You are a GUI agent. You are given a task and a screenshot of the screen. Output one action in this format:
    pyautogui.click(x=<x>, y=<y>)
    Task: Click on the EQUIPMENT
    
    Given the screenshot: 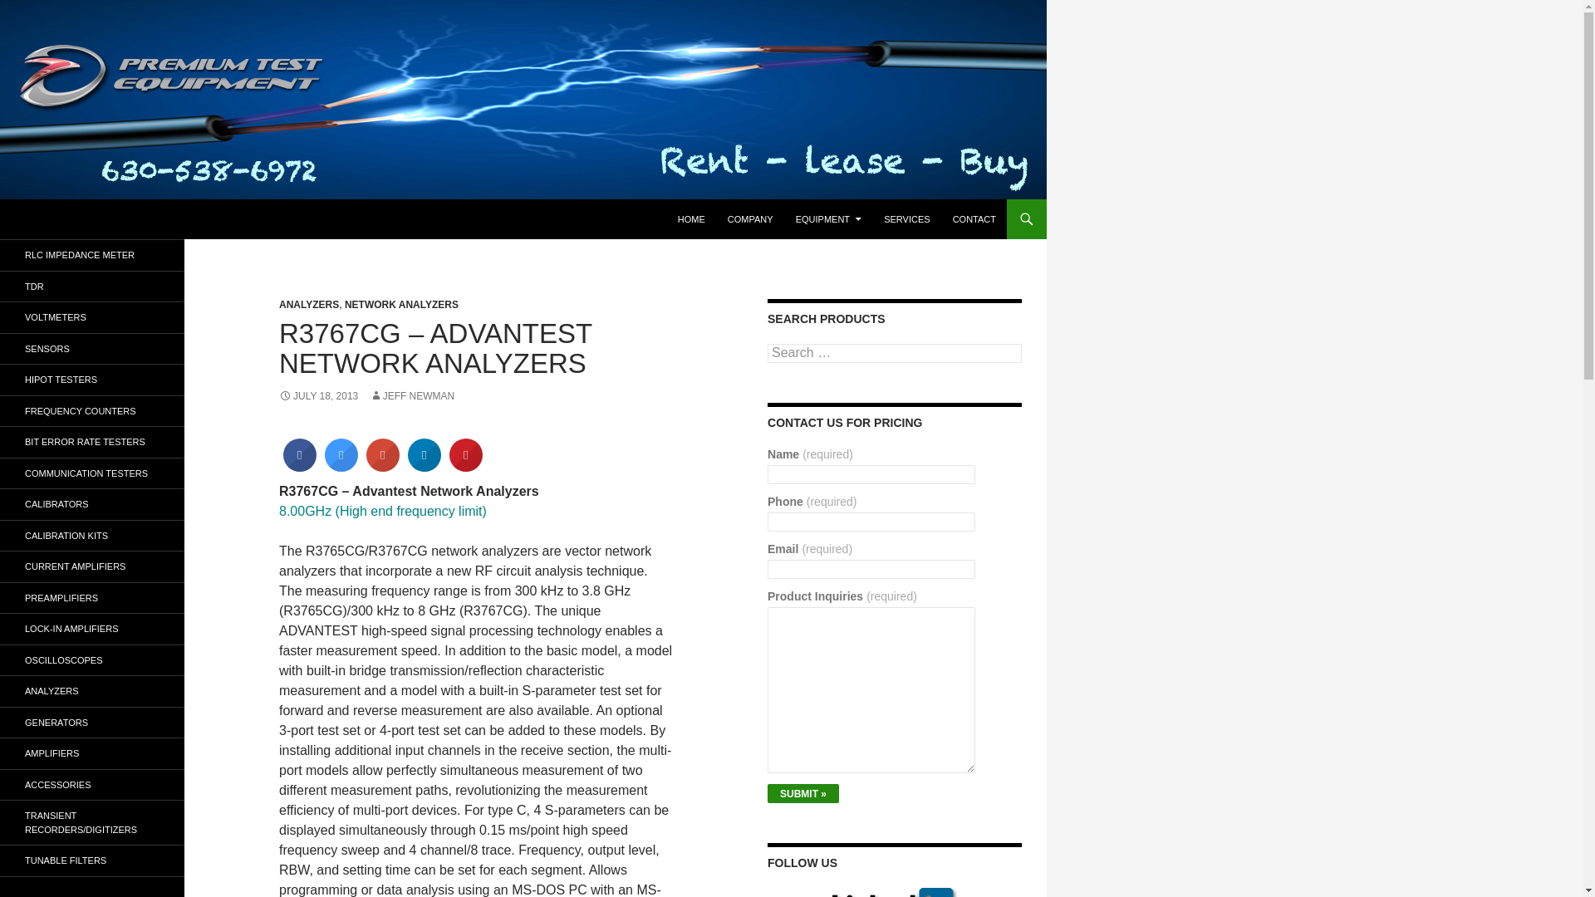 What is the action you would take?
    pyautogui.click(x=828, y=219)
    